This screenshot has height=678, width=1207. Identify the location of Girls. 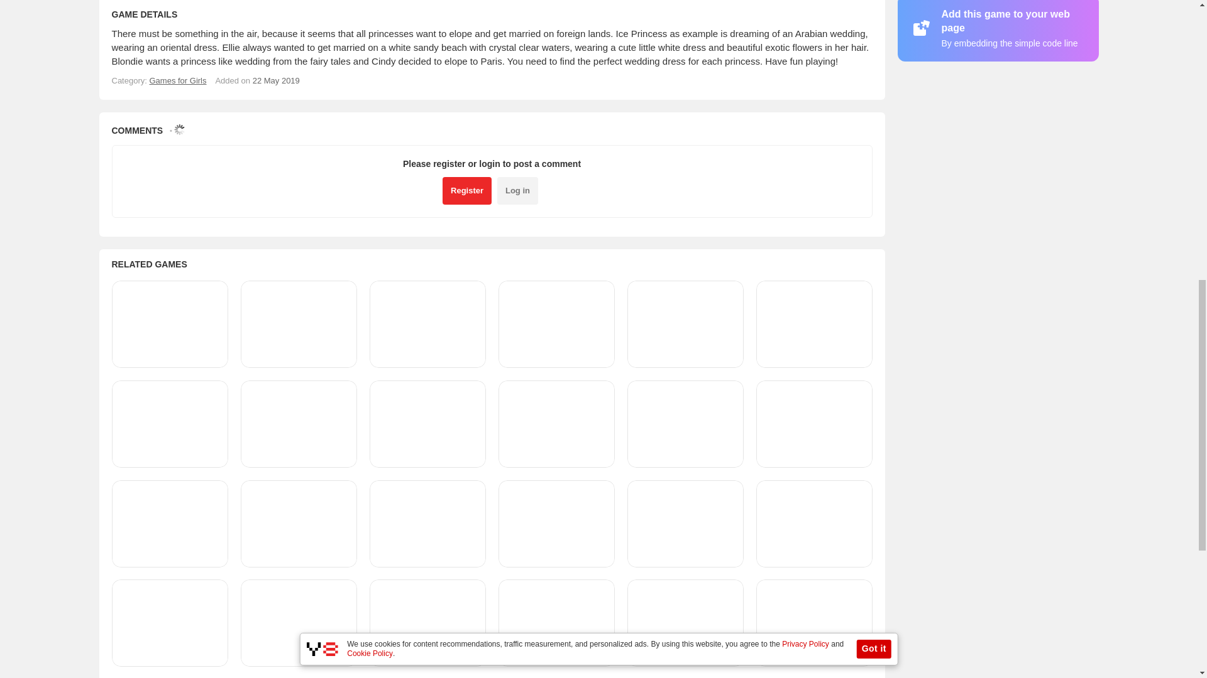
(177, 80).